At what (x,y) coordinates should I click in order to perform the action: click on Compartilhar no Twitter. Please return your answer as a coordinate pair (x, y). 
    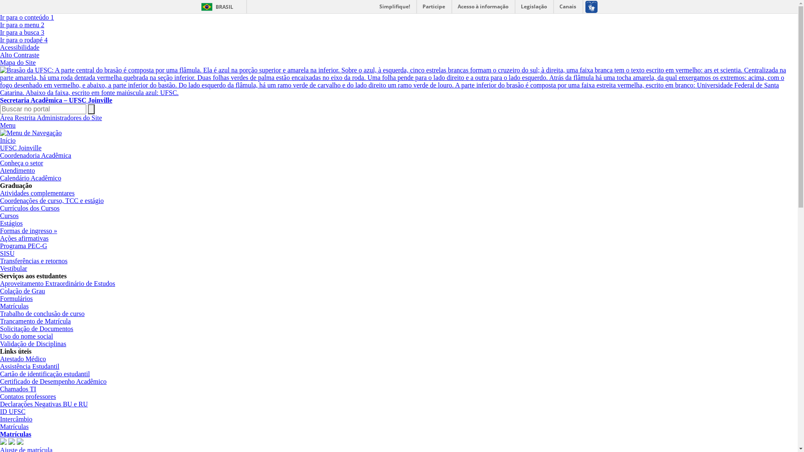
    Looking at the image, I should click on (3, 443).